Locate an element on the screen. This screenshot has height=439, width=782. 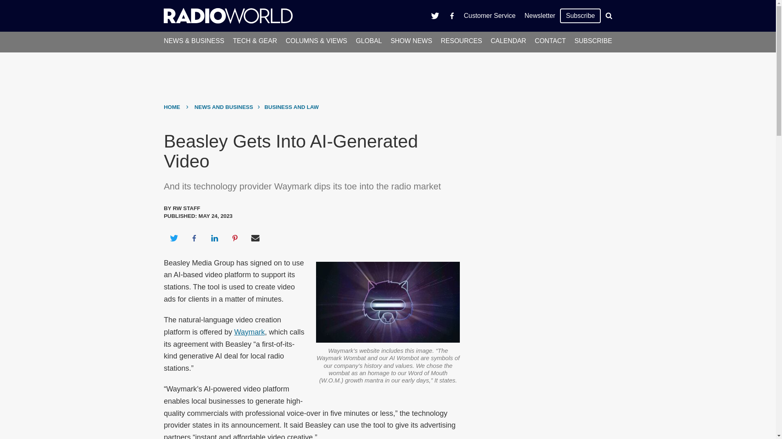
Share on Pinterest is located at coordinates (235, 238).